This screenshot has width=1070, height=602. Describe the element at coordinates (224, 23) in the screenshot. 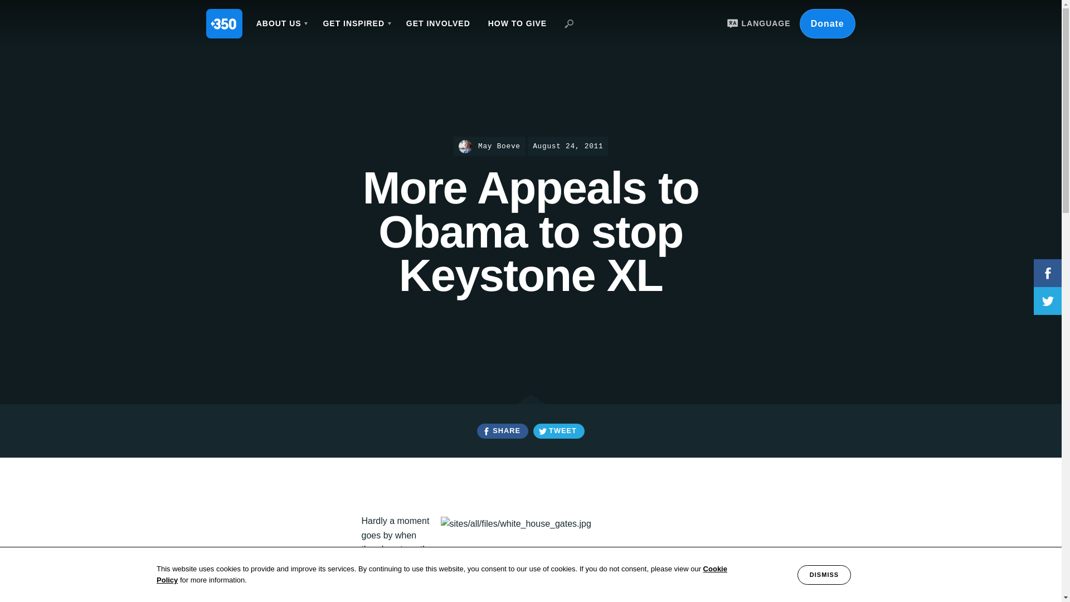

I see `350` at that location.